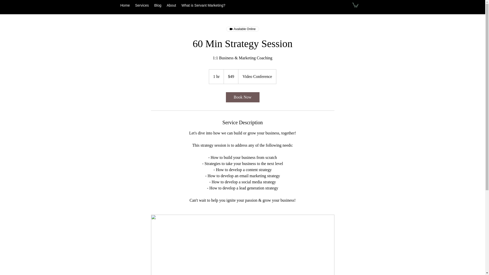 The height and width of the screenshot is (275, 489). What do you see at coordinates (203, 5) in the screenshot?
I see `What is Servant Marketing?` at bounding box center [203, 5].